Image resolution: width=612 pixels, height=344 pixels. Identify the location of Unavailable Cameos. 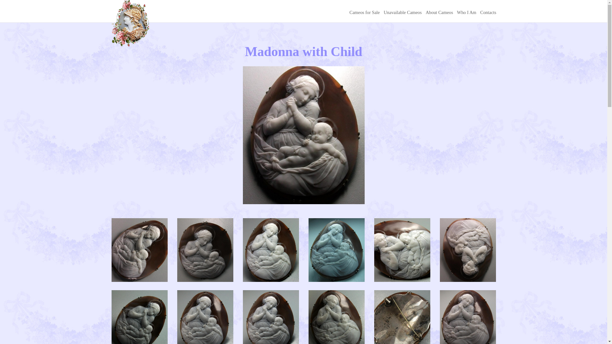
(402, 13).